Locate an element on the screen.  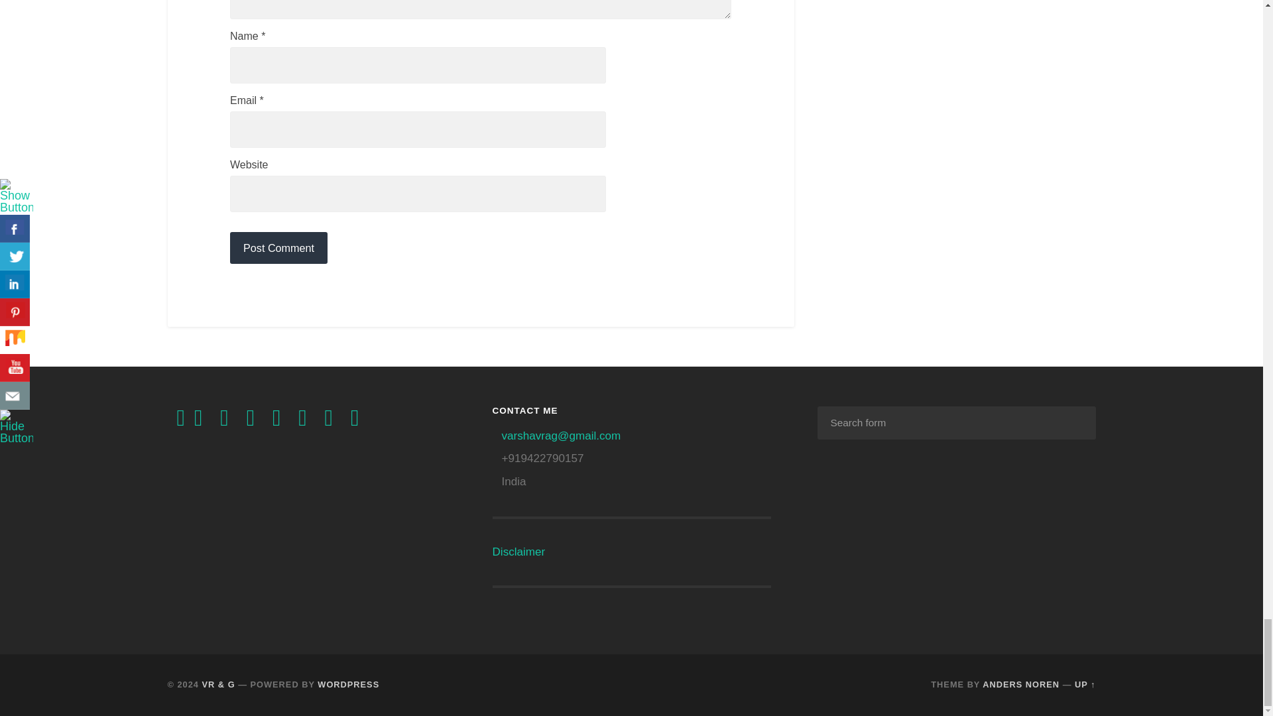
Search is located at coordinates (1076, 422).